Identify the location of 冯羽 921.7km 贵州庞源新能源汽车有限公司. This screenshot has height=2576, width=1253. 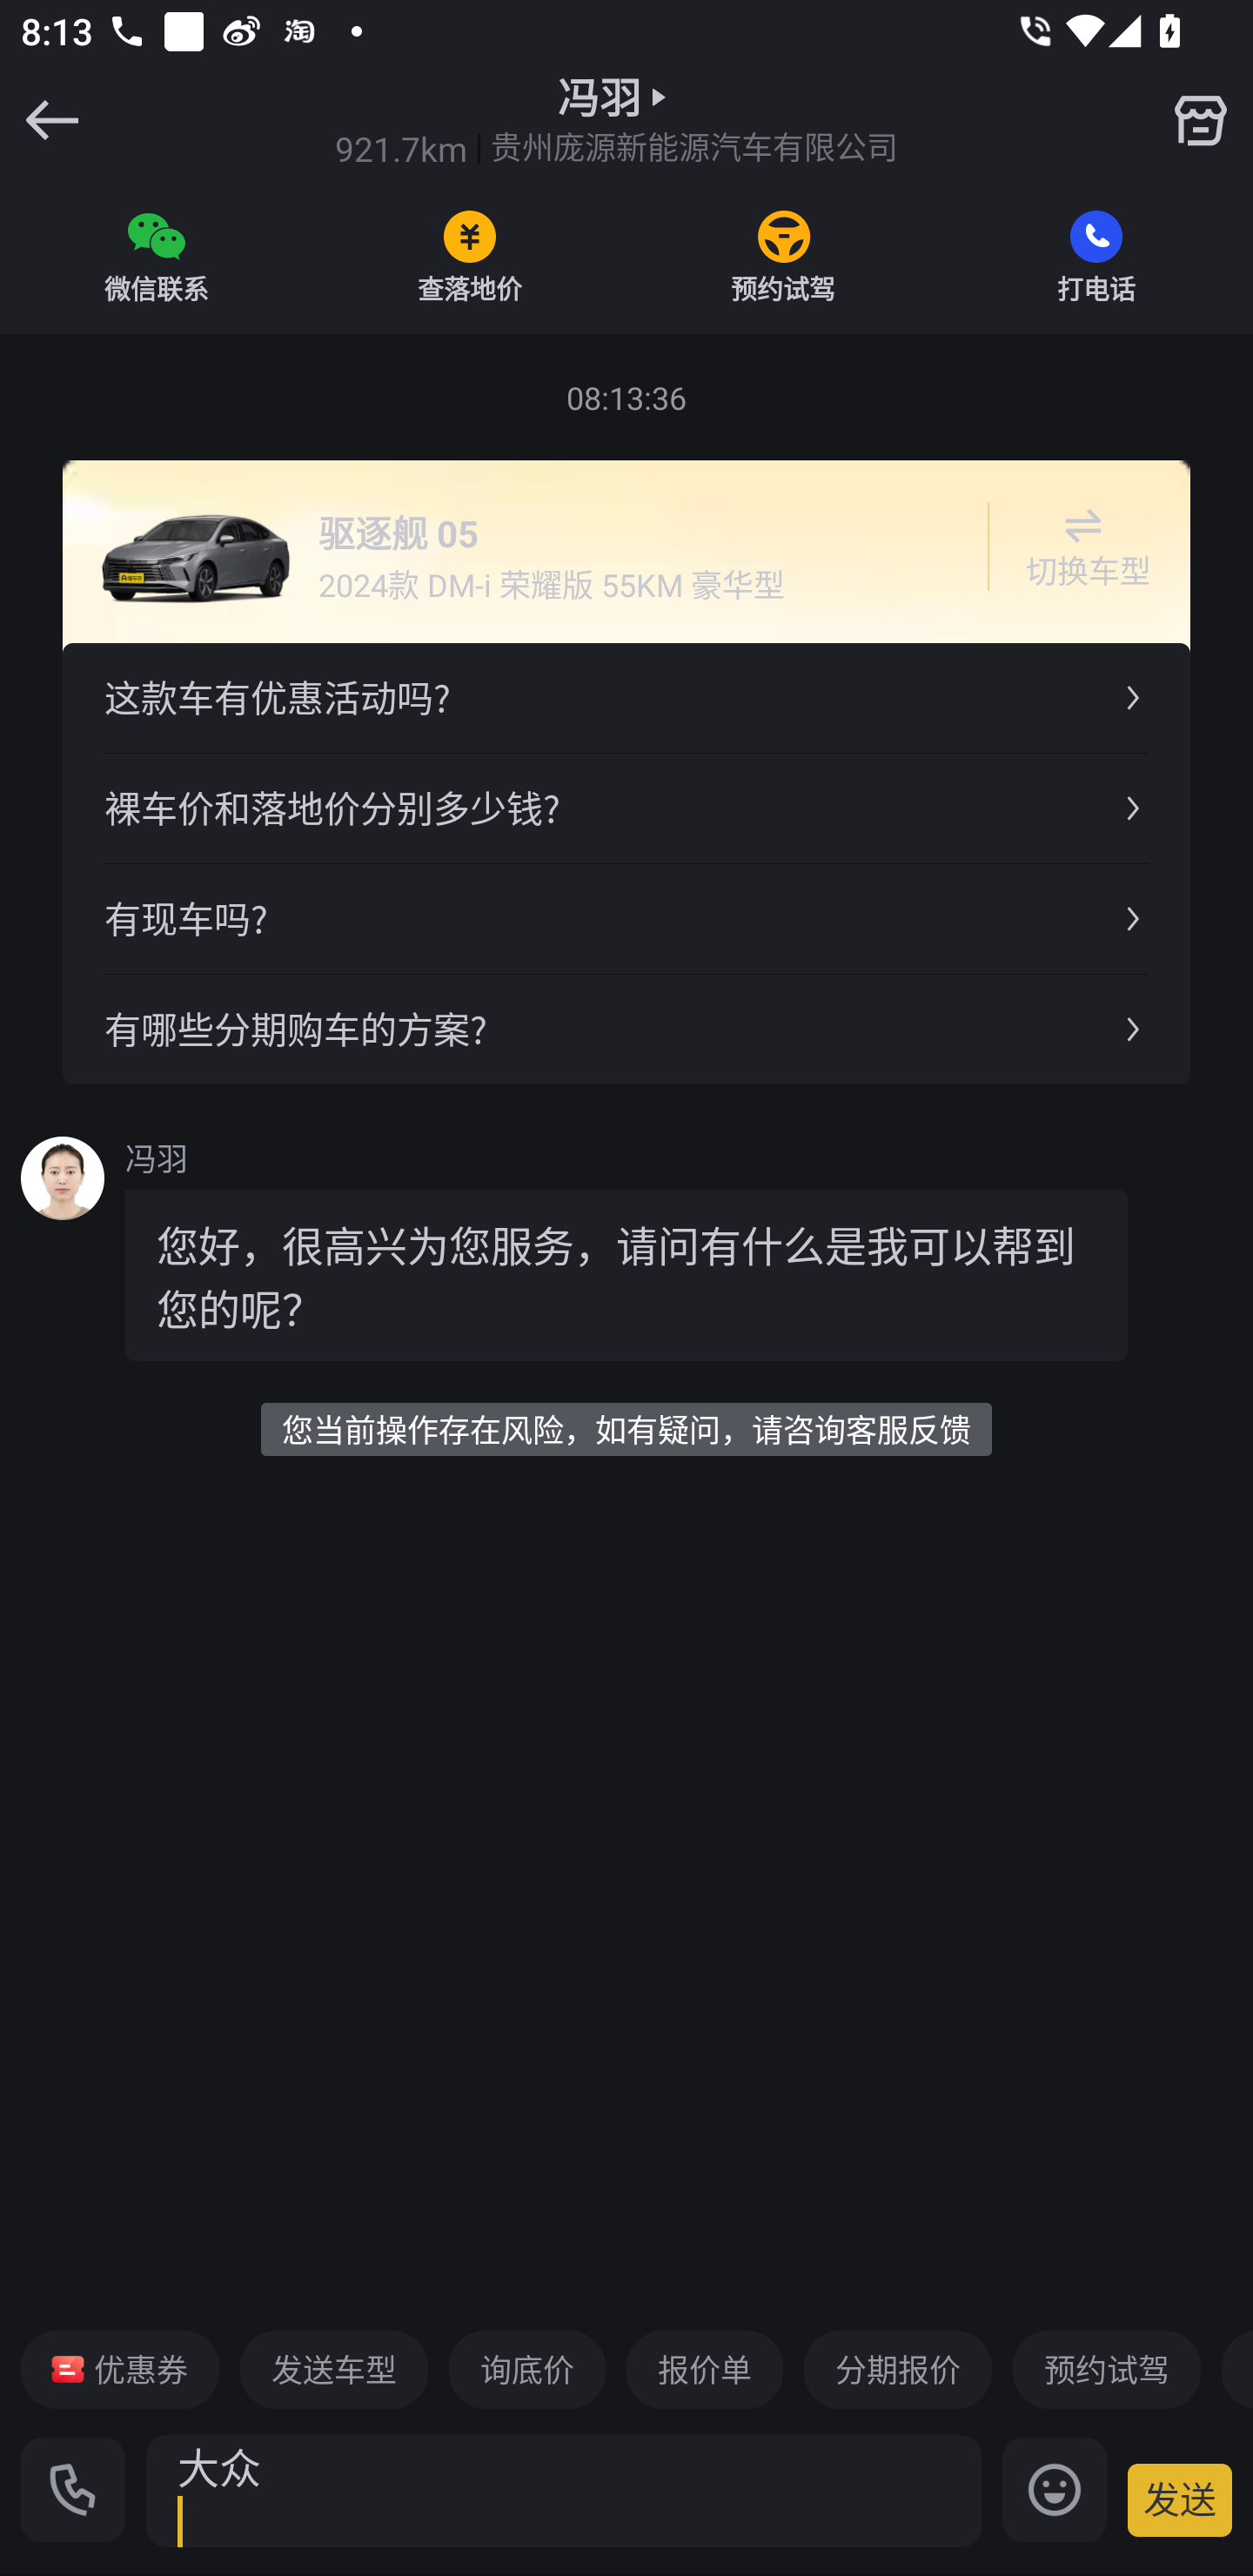
(616, 120).